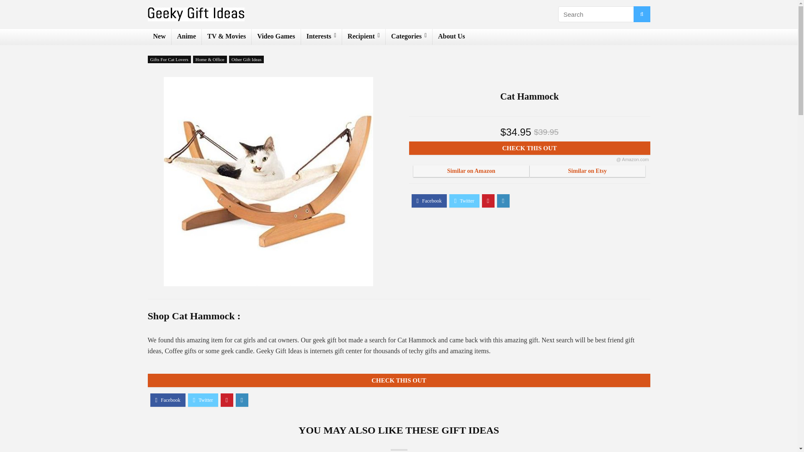 Image resolution: width=804 pixels, height=452 pixels. Describe the element at coordinates (187, 37) in the screenshot. I see `Anime` at that location.